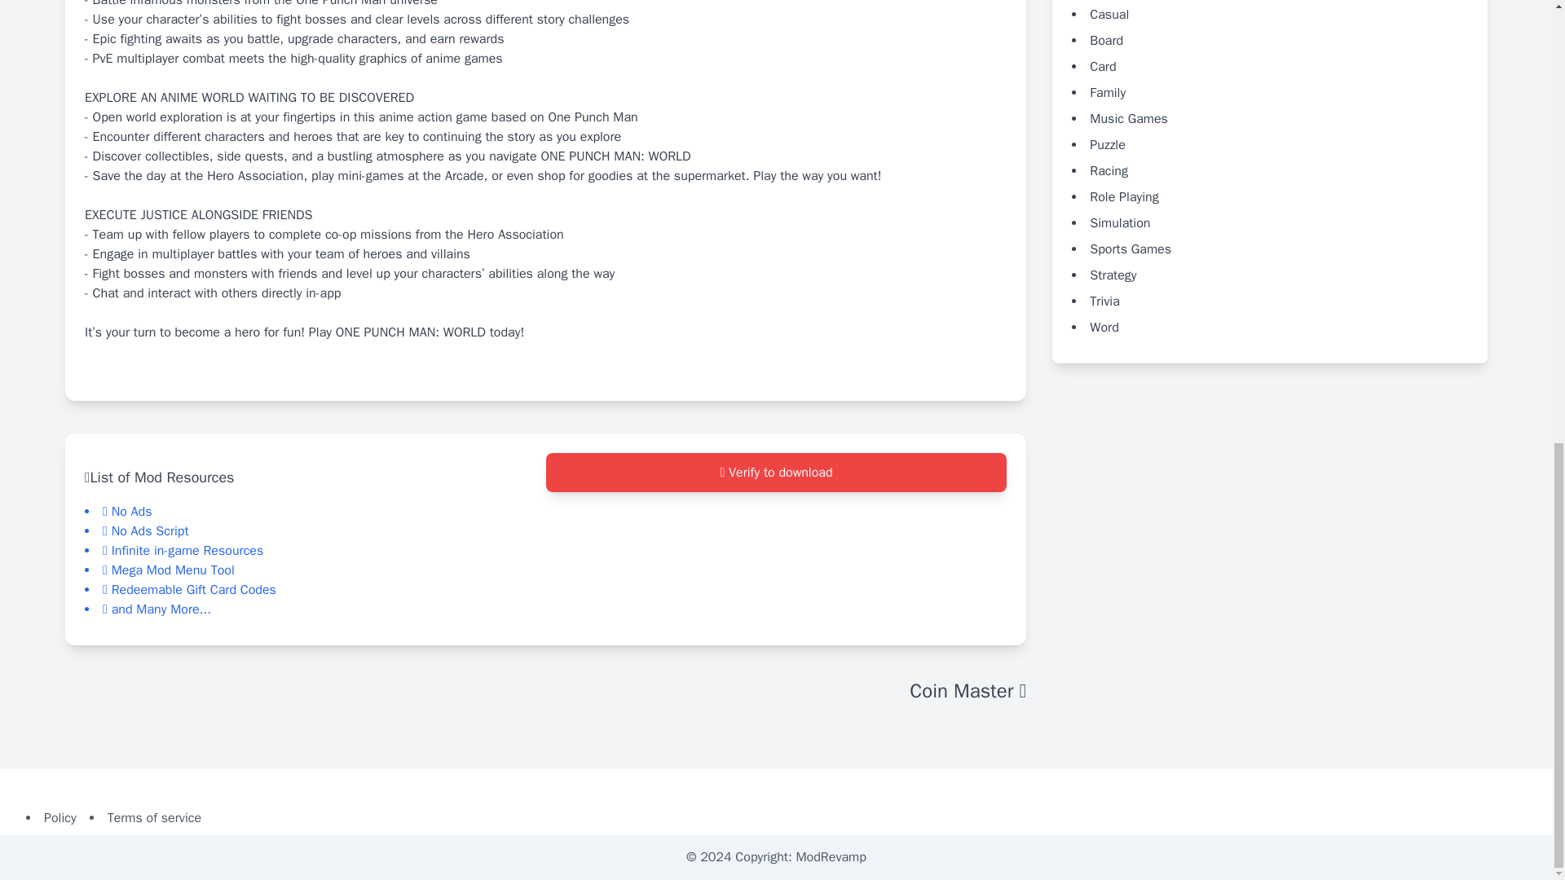 The image size is (1565, 880). Describe the element at coordinates (1120, 222) in the screenshot. I see `Simulation` at that location.